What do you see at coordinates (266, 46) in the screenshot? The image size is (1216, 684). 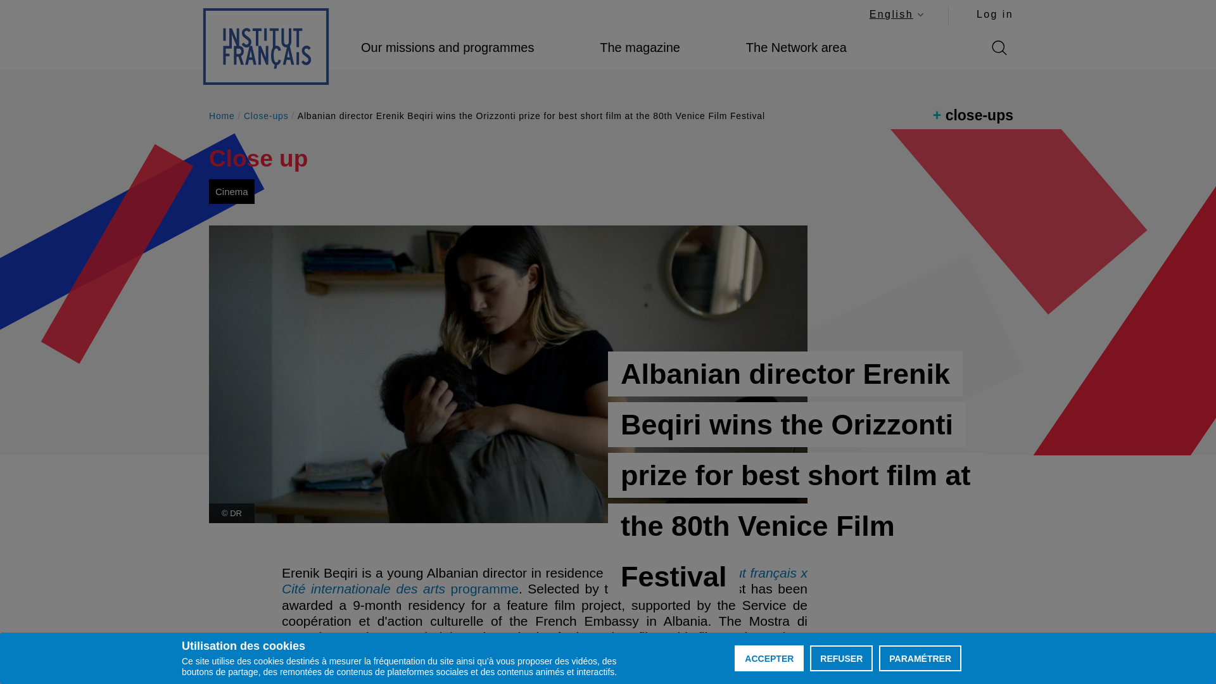 I see `Home` at bounding box center [266, 46].